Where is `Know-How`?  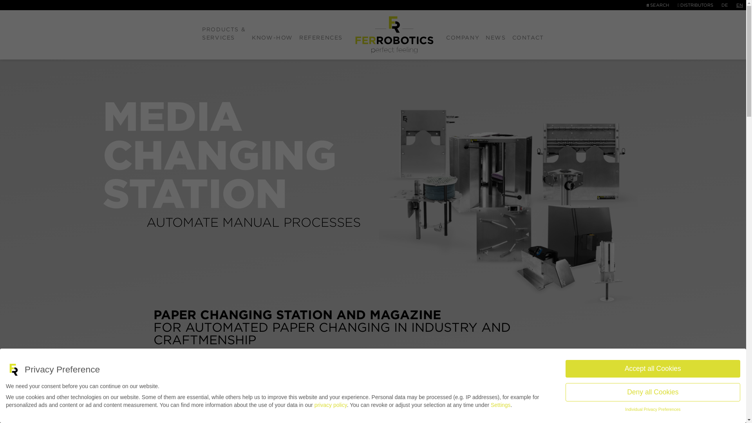
Know-How is located at coordinates (273, 34).